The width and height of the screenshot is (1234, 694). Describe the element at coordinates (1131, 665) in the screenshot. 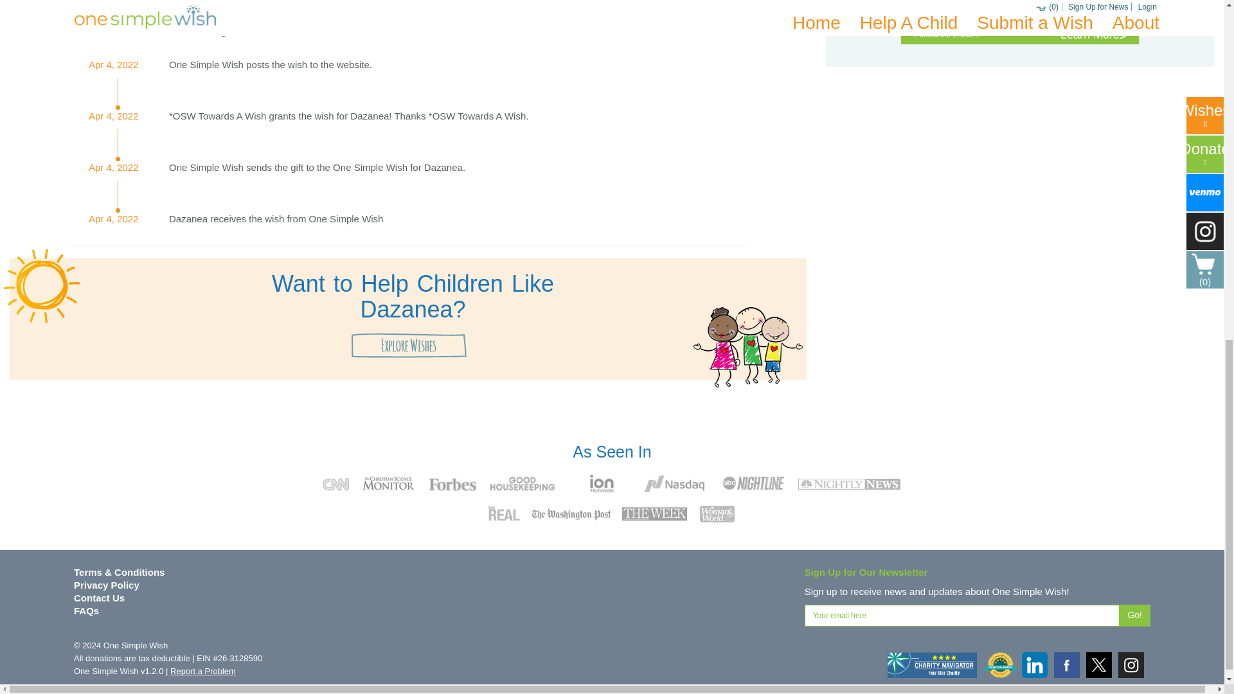

I see `Follow on Instagram` at that location.